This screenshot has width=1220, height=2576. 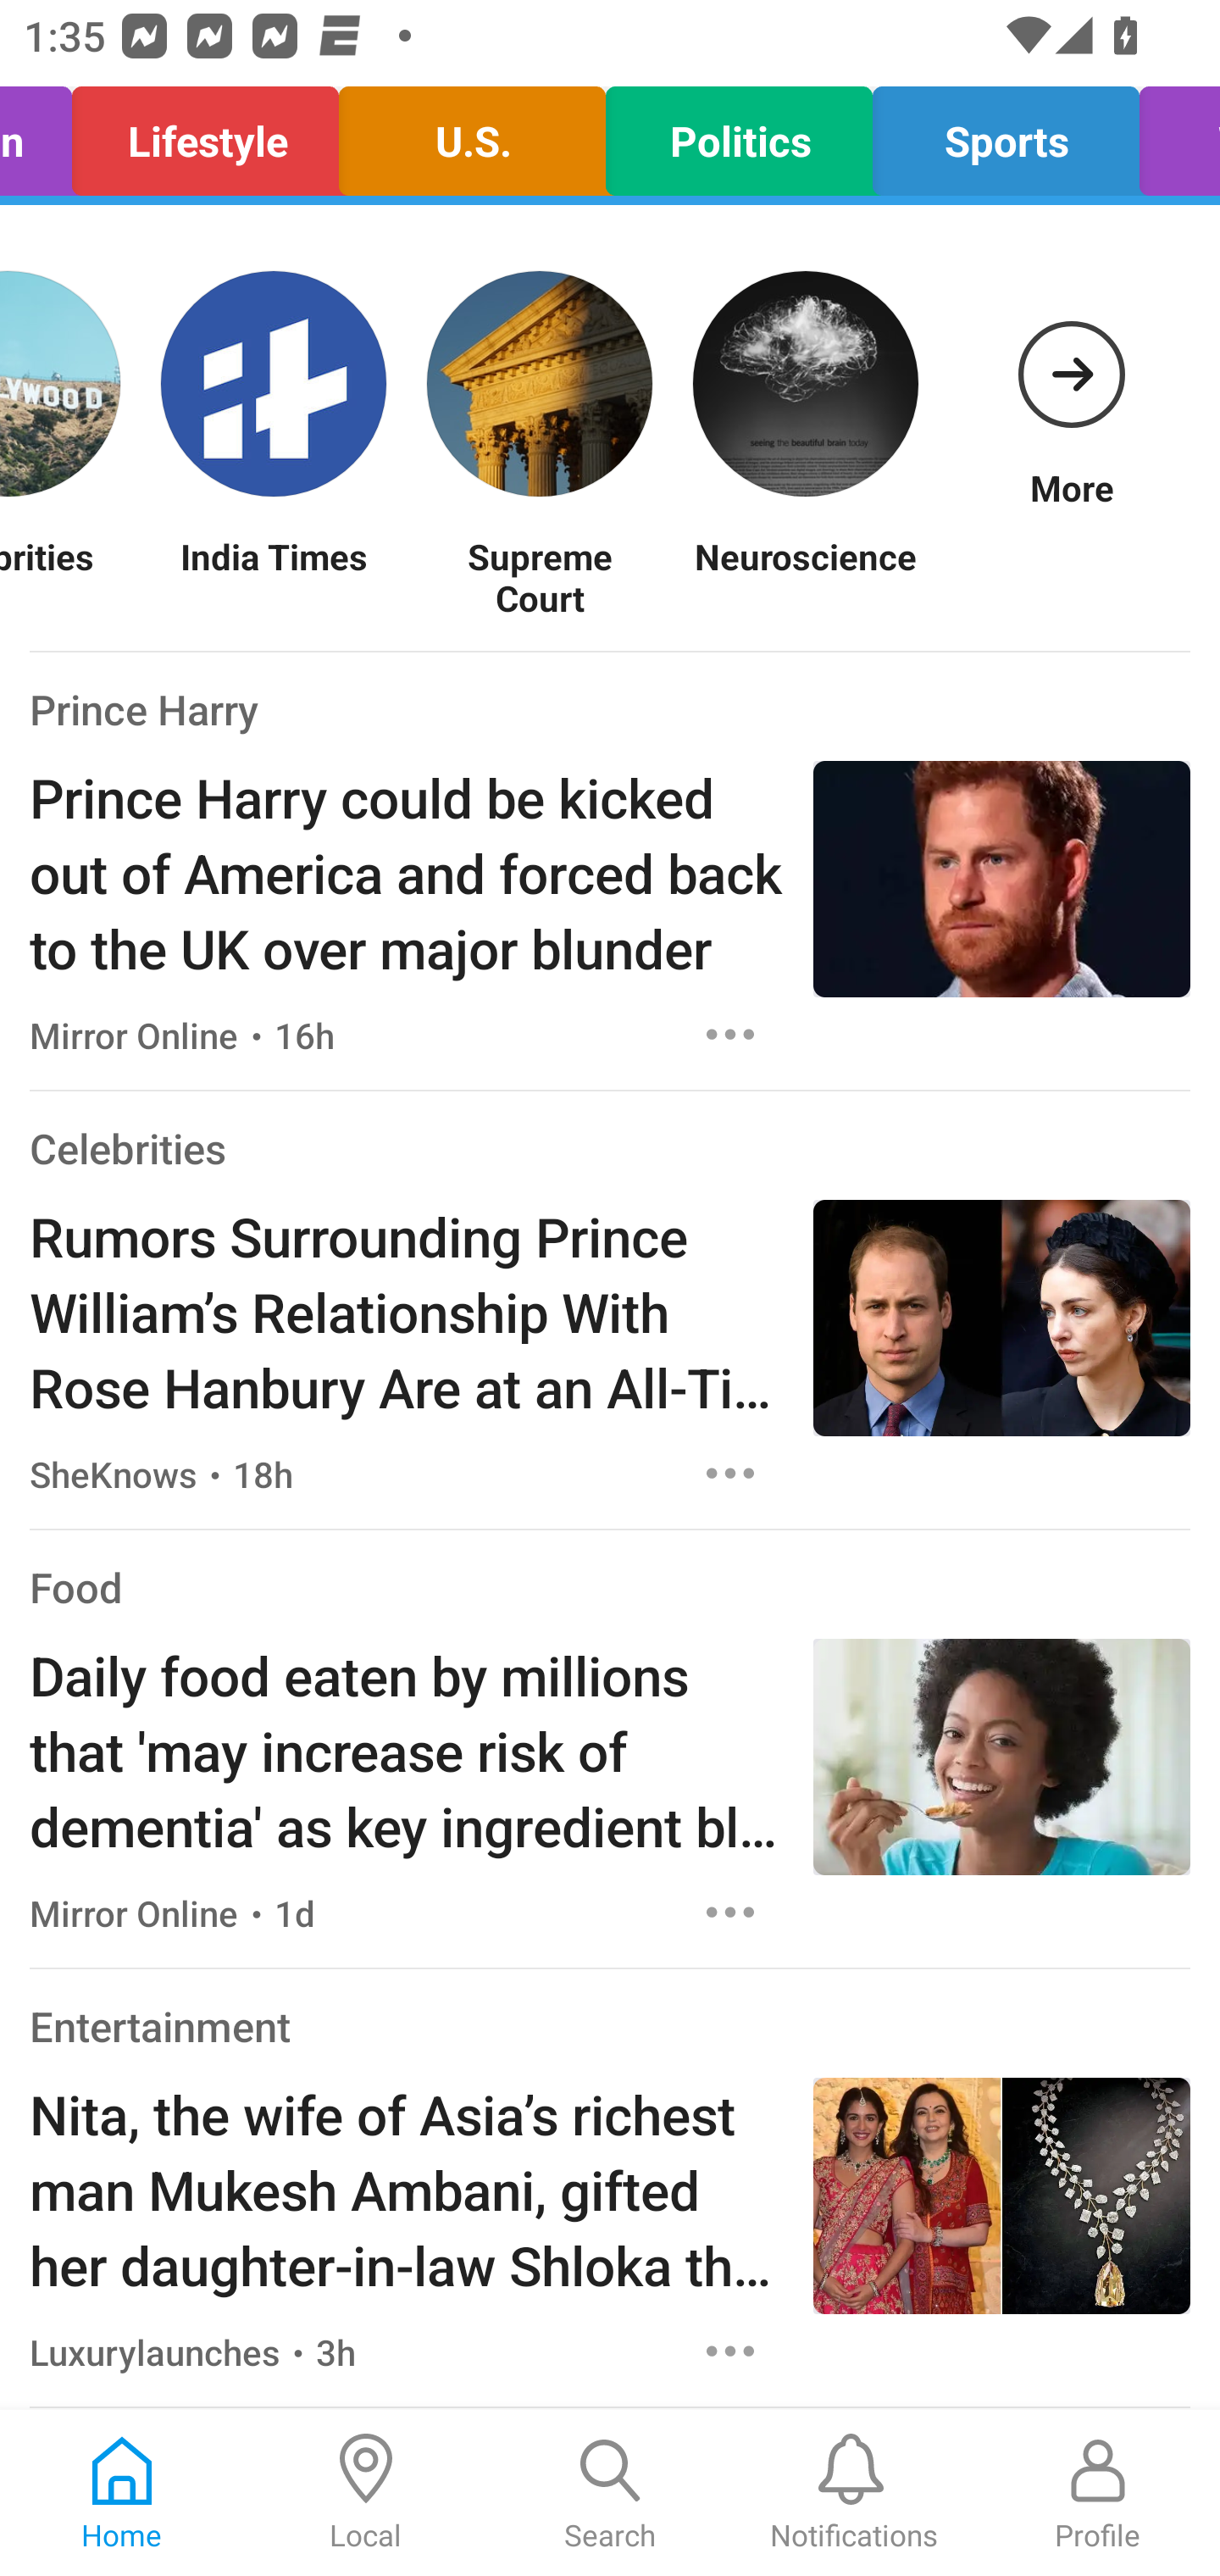 What do you see at coordinates (205, 134) in the screenshot?
I see `Lifestyle` at bounding box center [205, 134].